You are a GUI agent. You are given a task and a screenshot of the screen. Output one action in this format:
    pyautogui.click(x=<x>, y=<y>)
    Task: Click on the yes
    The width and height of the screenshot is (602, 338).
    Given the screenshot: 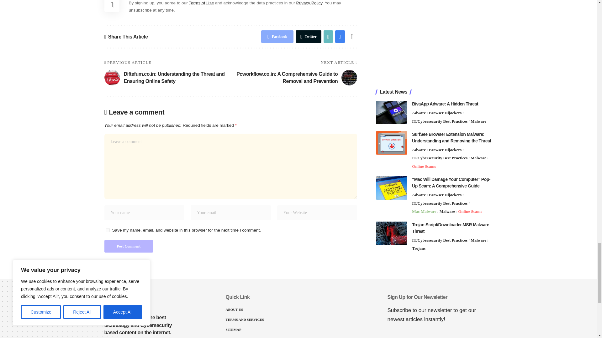 What is the action you would take?
    pyautogui.click(x=107, y=230)
    